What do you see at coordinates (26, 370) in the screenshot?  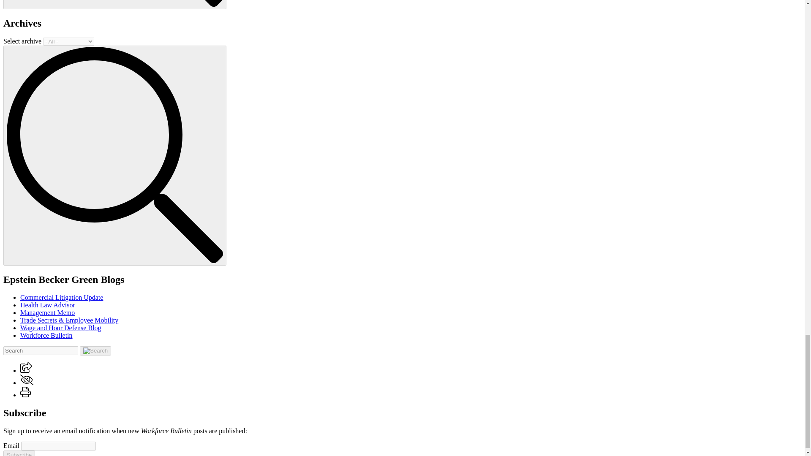 I see `Share` at bounding box center [26, 370].